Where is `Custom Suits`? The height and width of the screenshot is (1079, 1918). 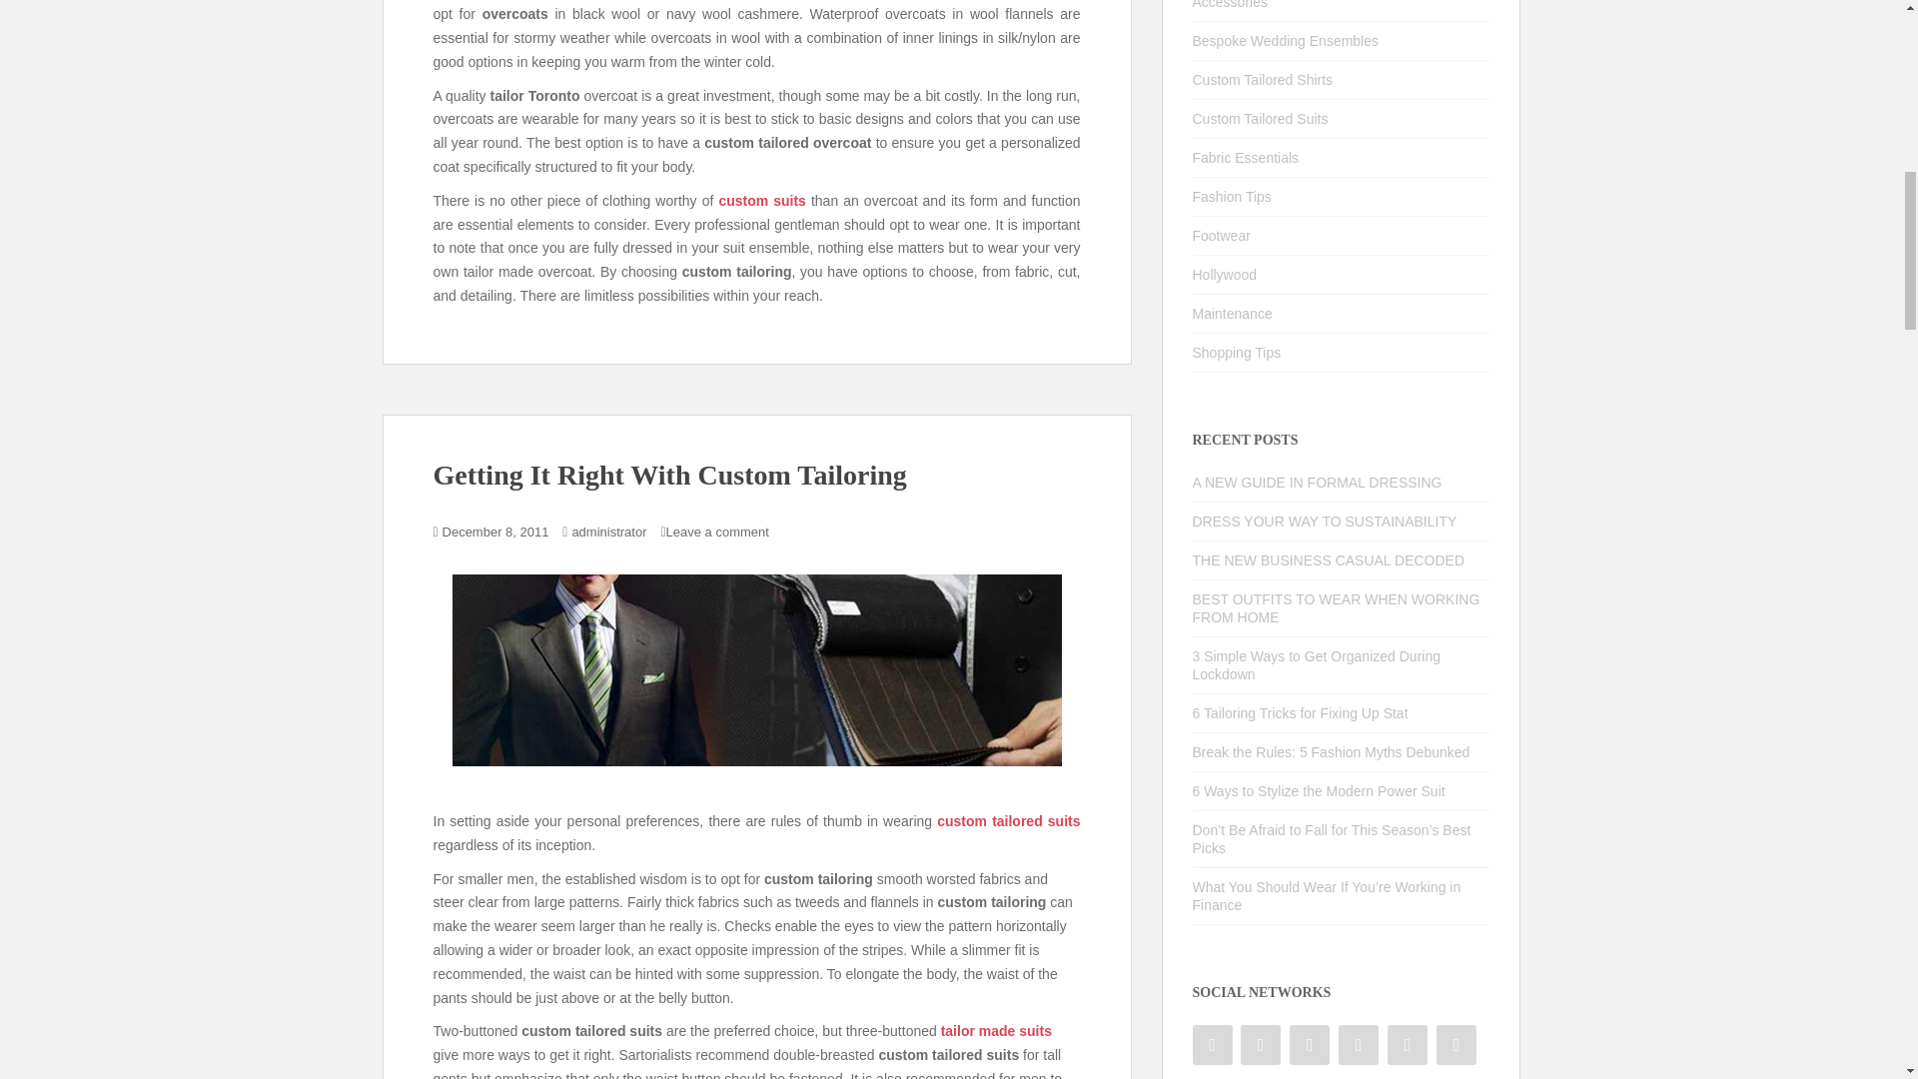
Custom Suits is located at coordinates (761, 201).